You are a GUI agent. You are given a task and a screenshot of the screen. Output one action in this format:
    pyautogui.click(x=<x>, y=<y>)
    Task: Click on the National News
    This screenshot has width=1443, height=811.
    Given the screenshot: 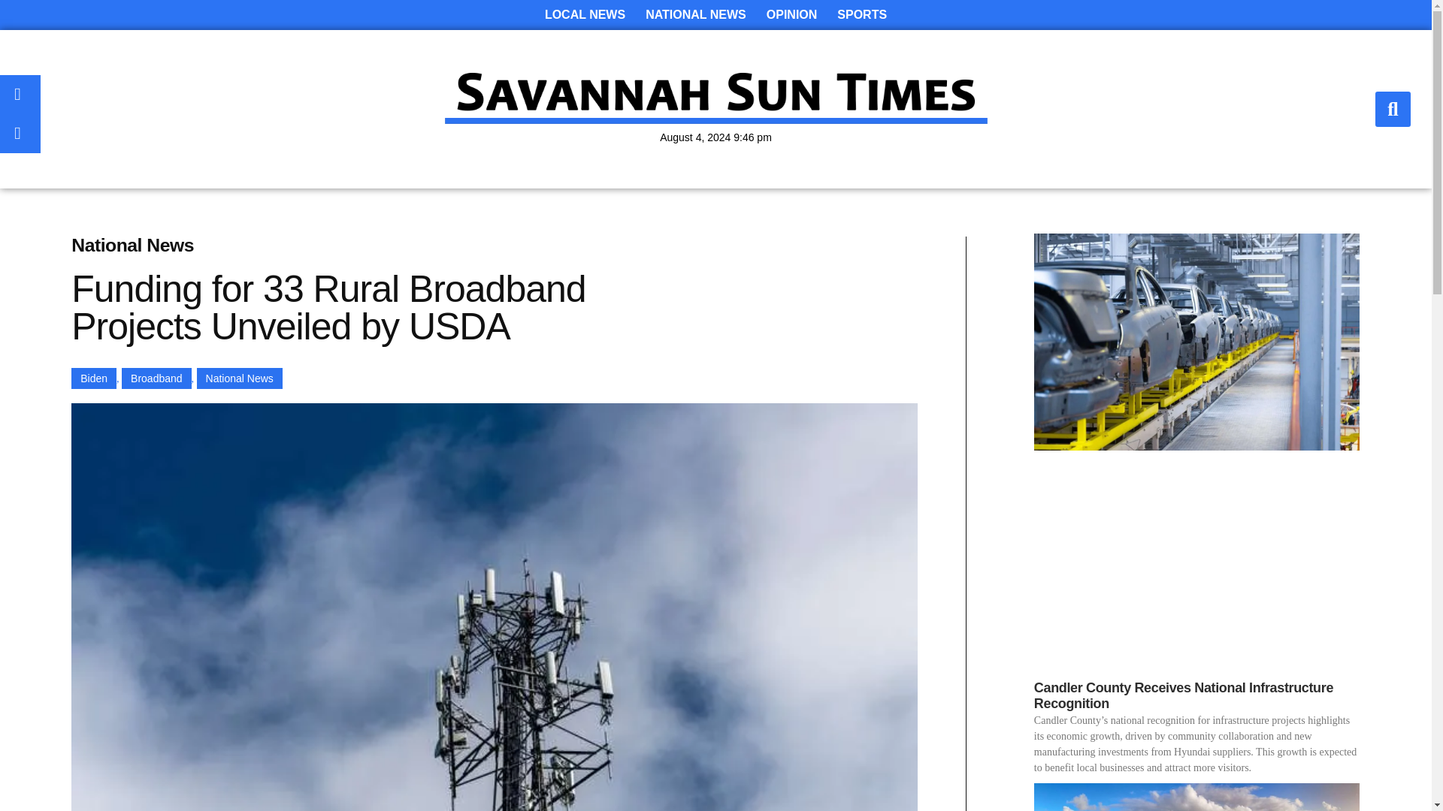 What is the action you would take?
    pyautogui.click(x=239, y=378)
    